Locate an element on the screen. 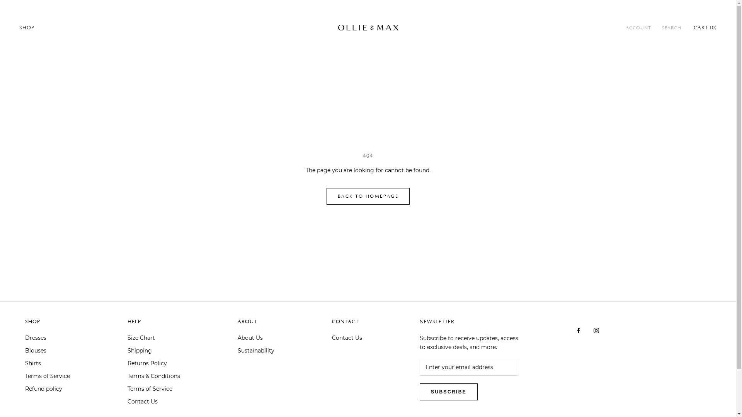 Image resolution: width=742 pixels, height=417 pixels. Blouses is located at coordinates (48, 351).